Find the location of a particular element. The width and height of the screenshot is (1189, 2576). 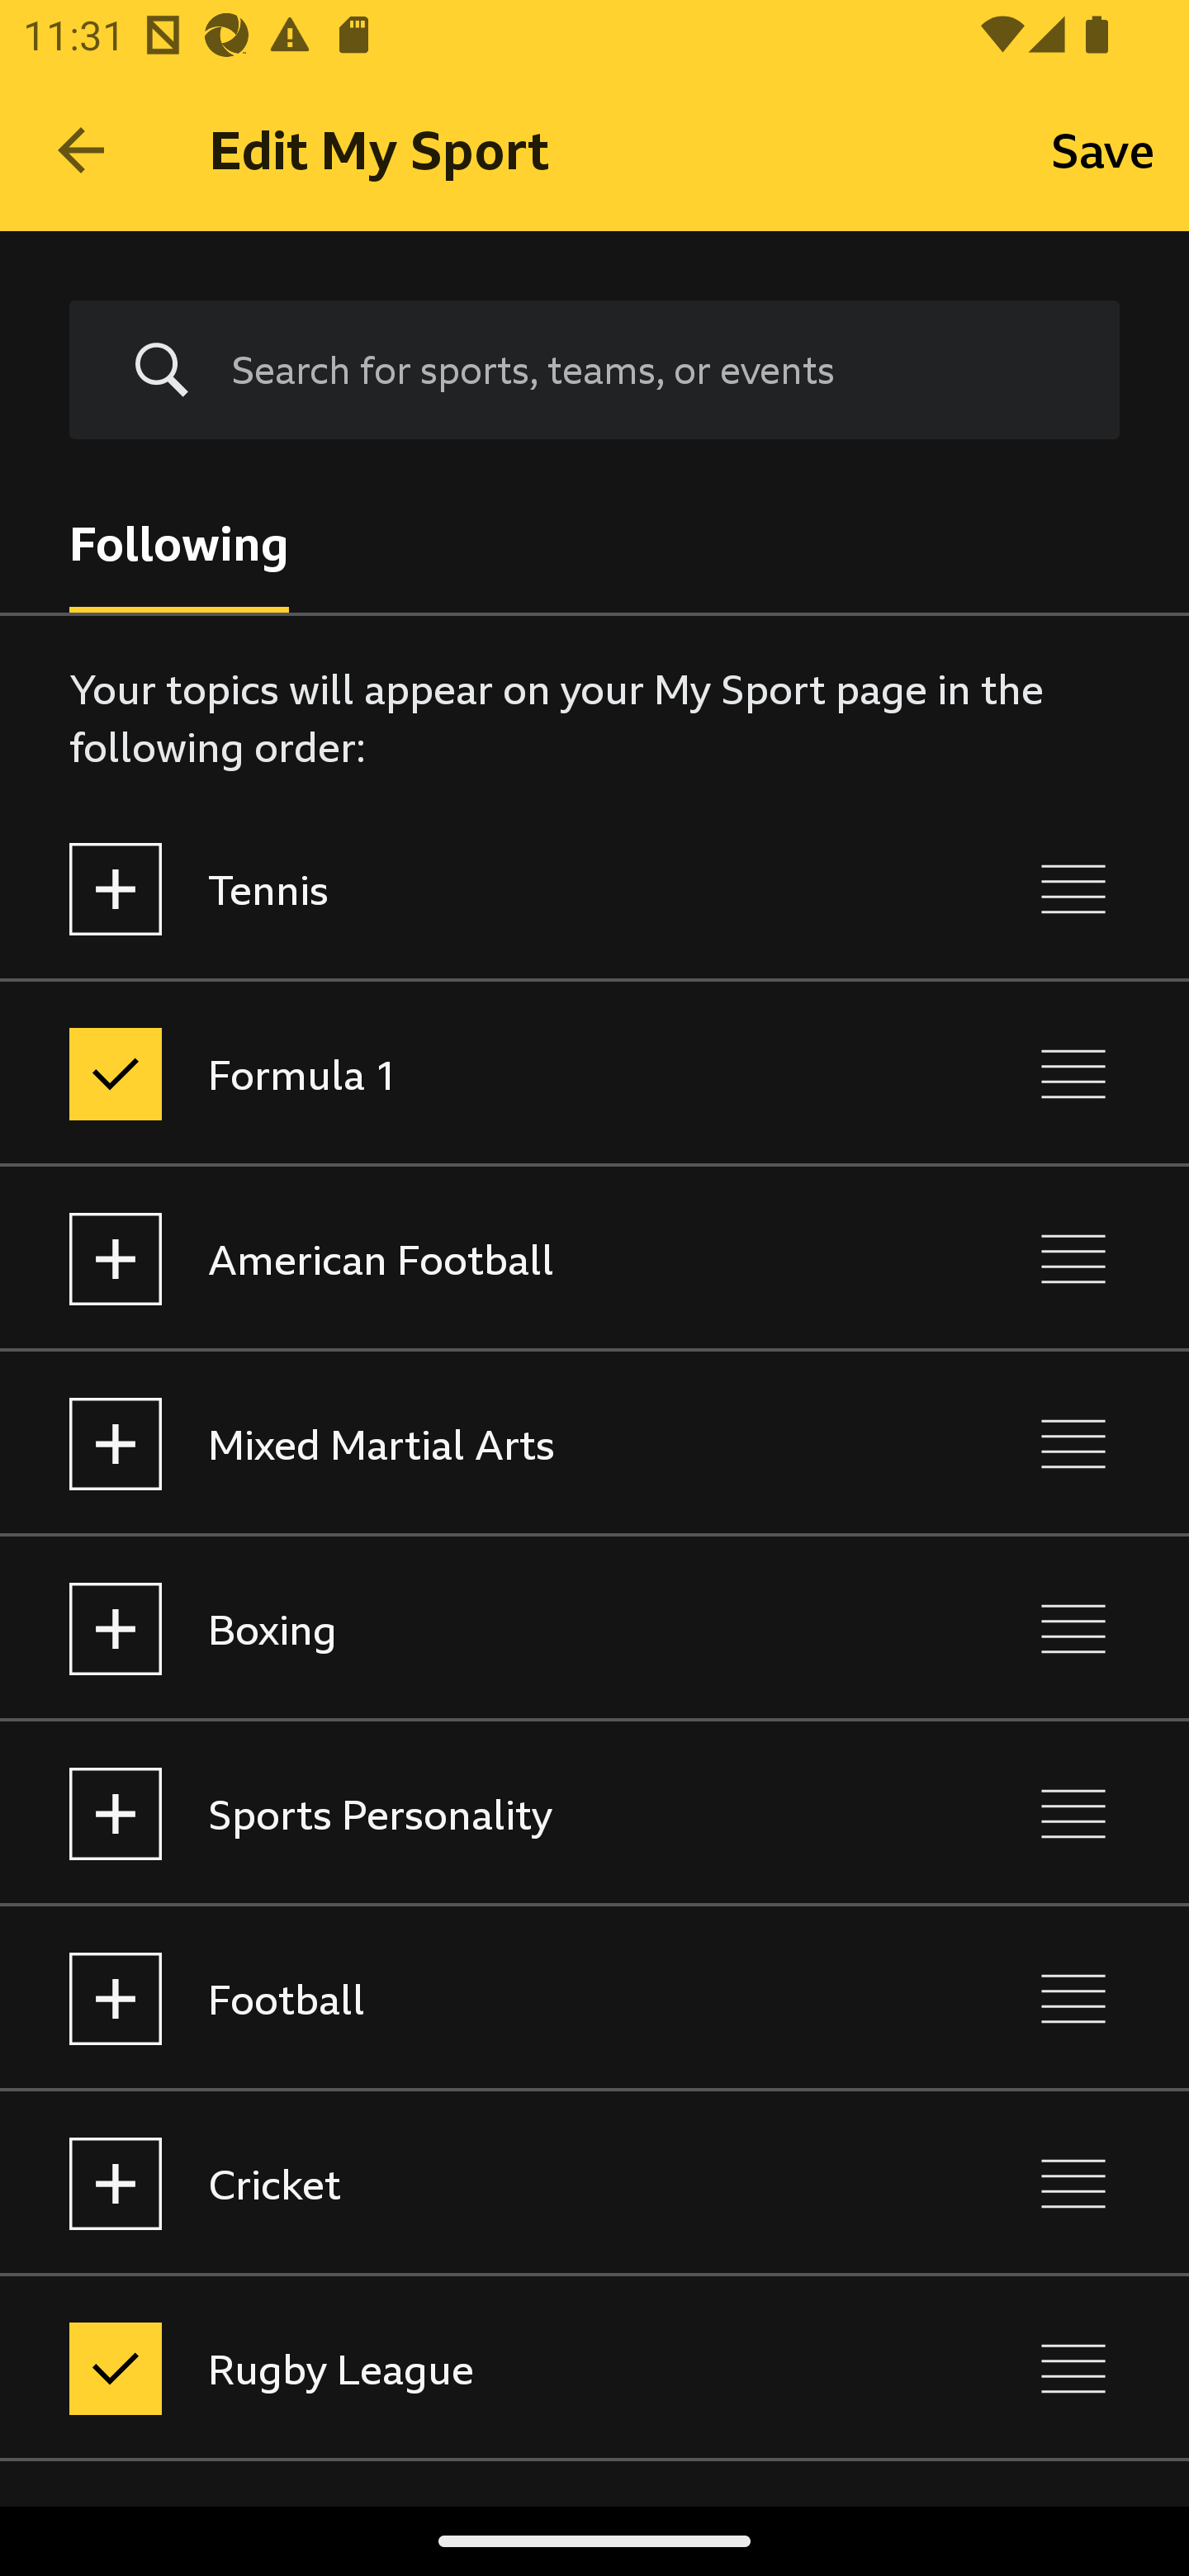

Reorder Boxing is located at coordinates (1073, 1628).